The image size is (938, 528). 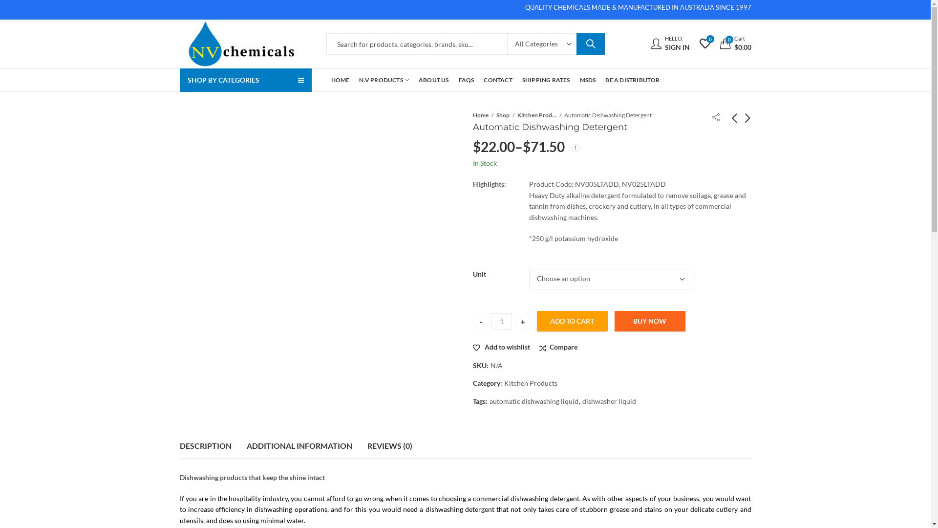 What do you see at coordinates (705, 43) in the screenshot?
I see `0` at bounding box center [705, 43].